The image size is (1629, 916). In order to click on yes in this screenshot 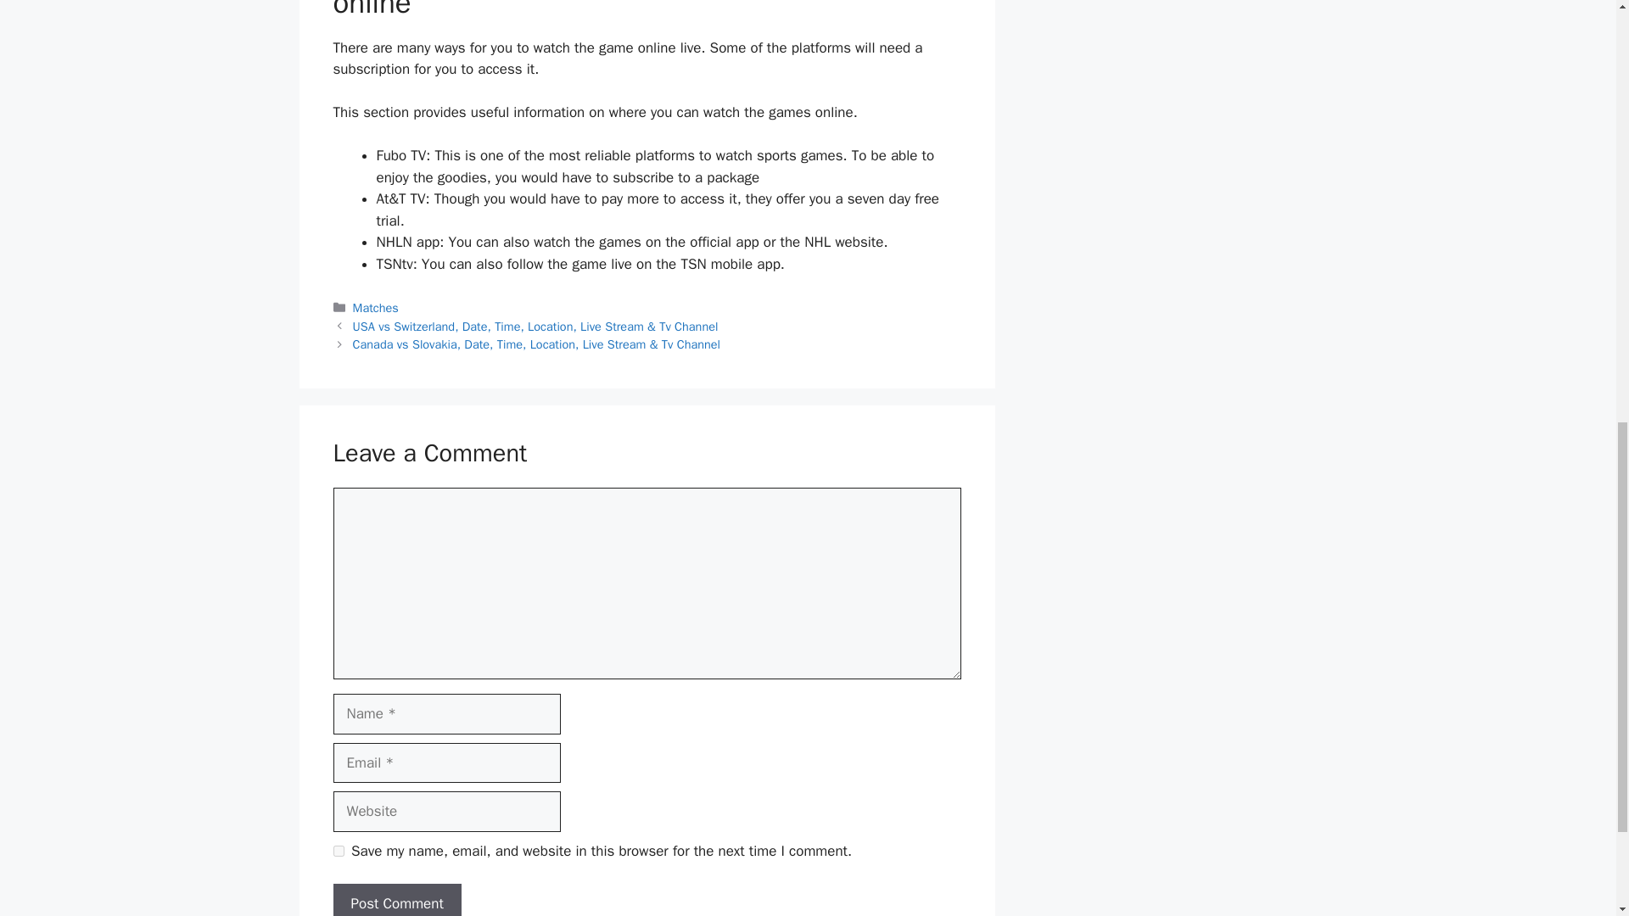, I will do `click(338, 850)`.